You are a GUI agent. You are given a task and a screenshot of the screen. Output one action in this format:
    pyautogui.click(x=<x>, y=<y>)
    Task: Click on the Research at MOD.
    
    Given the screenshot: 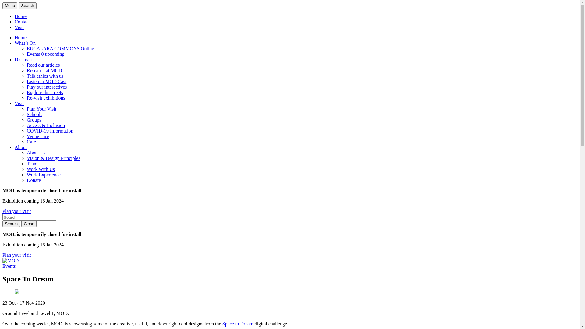 What is the action you would take?
    pyautogui.click(x=45, y=71)
    